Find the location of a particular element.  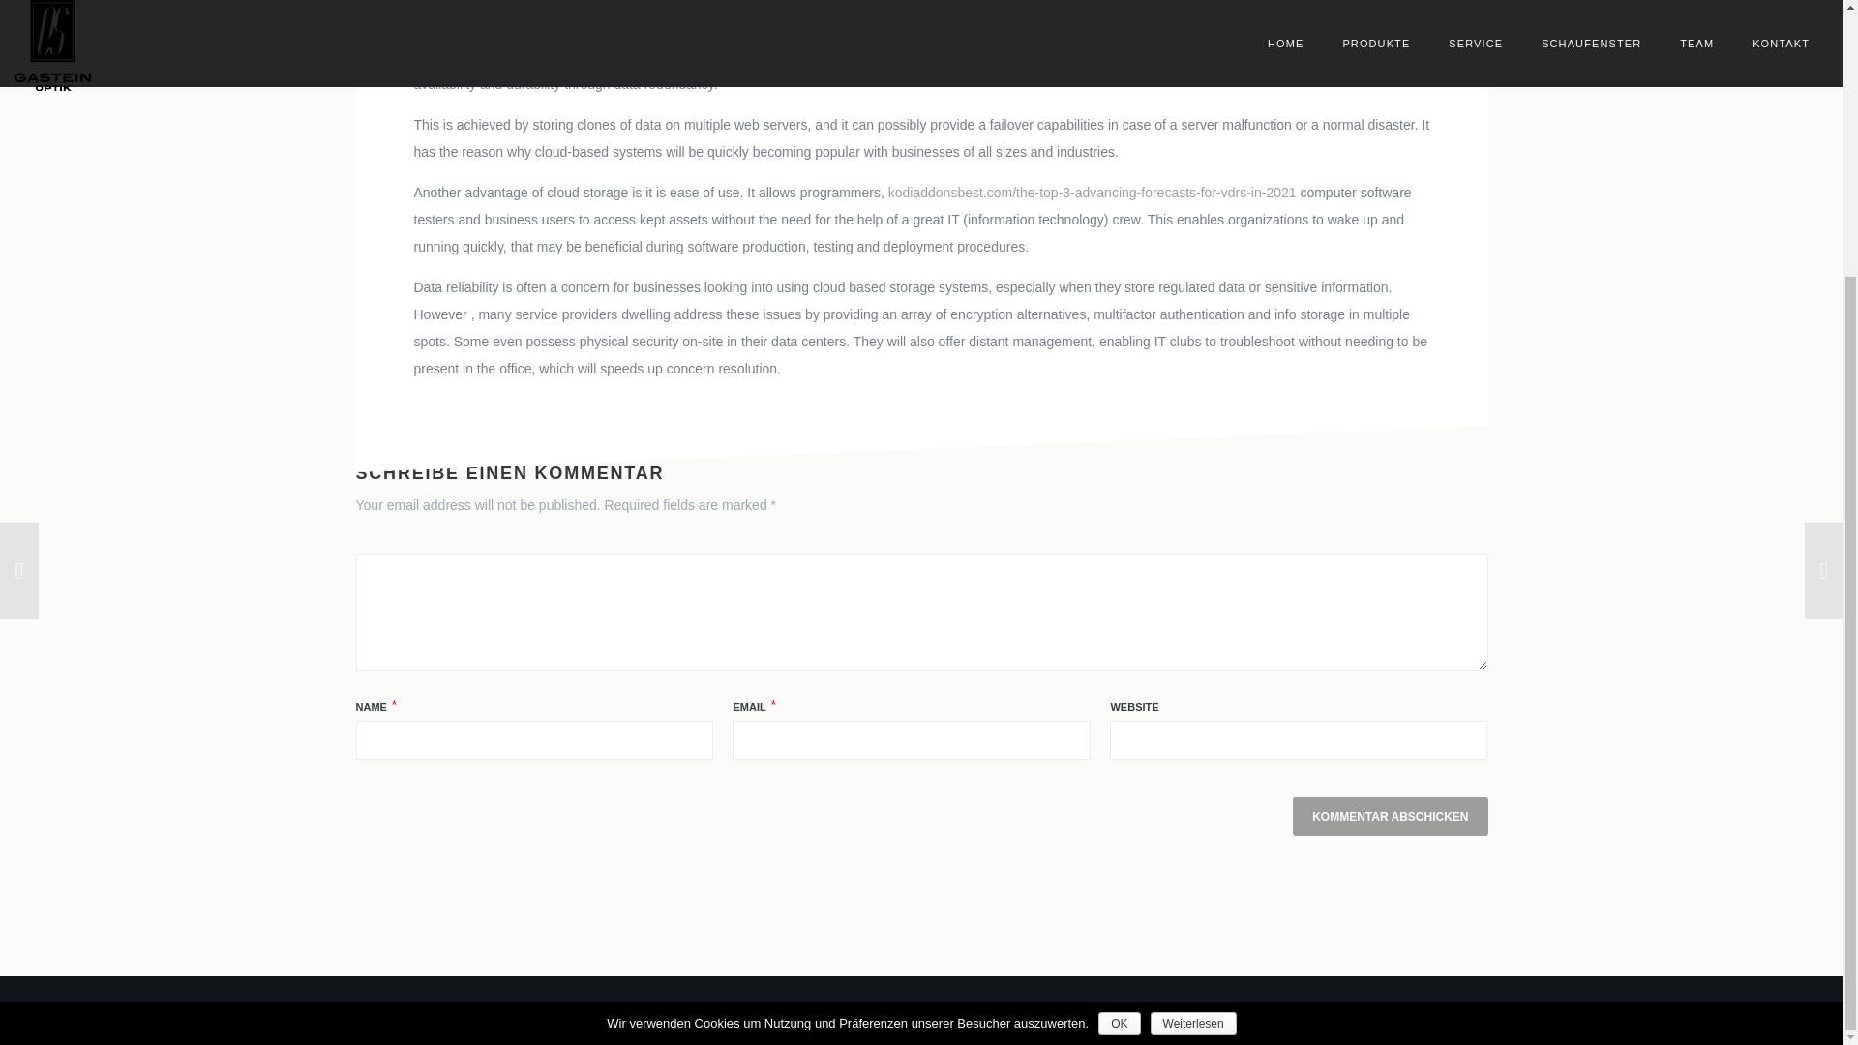

Facebook is located at coordinates (1451, 1009).